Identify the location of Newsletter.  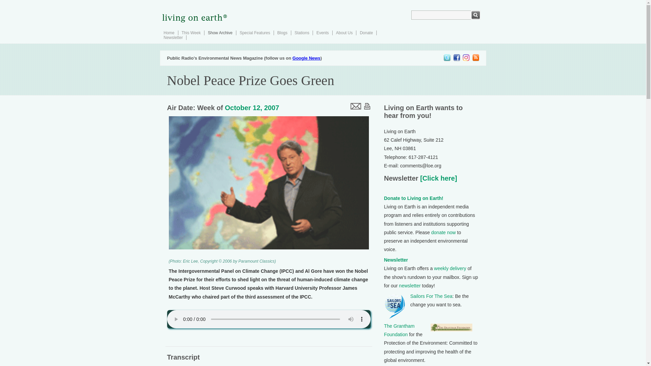
(396, 260).